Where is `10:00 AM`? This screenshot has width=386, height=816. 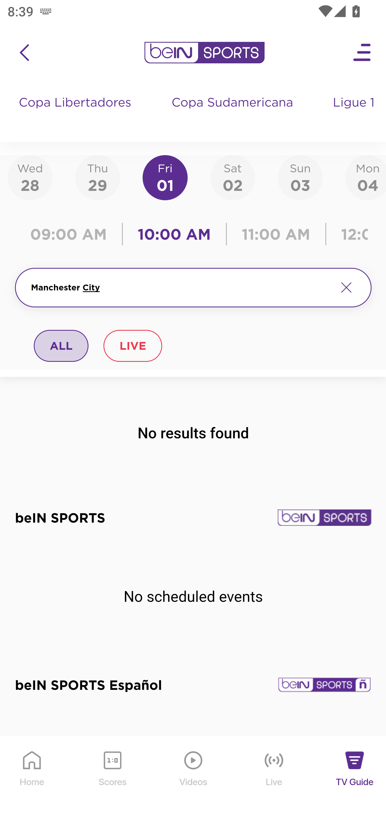 10:00 AM is located at coordinates (174, 234).